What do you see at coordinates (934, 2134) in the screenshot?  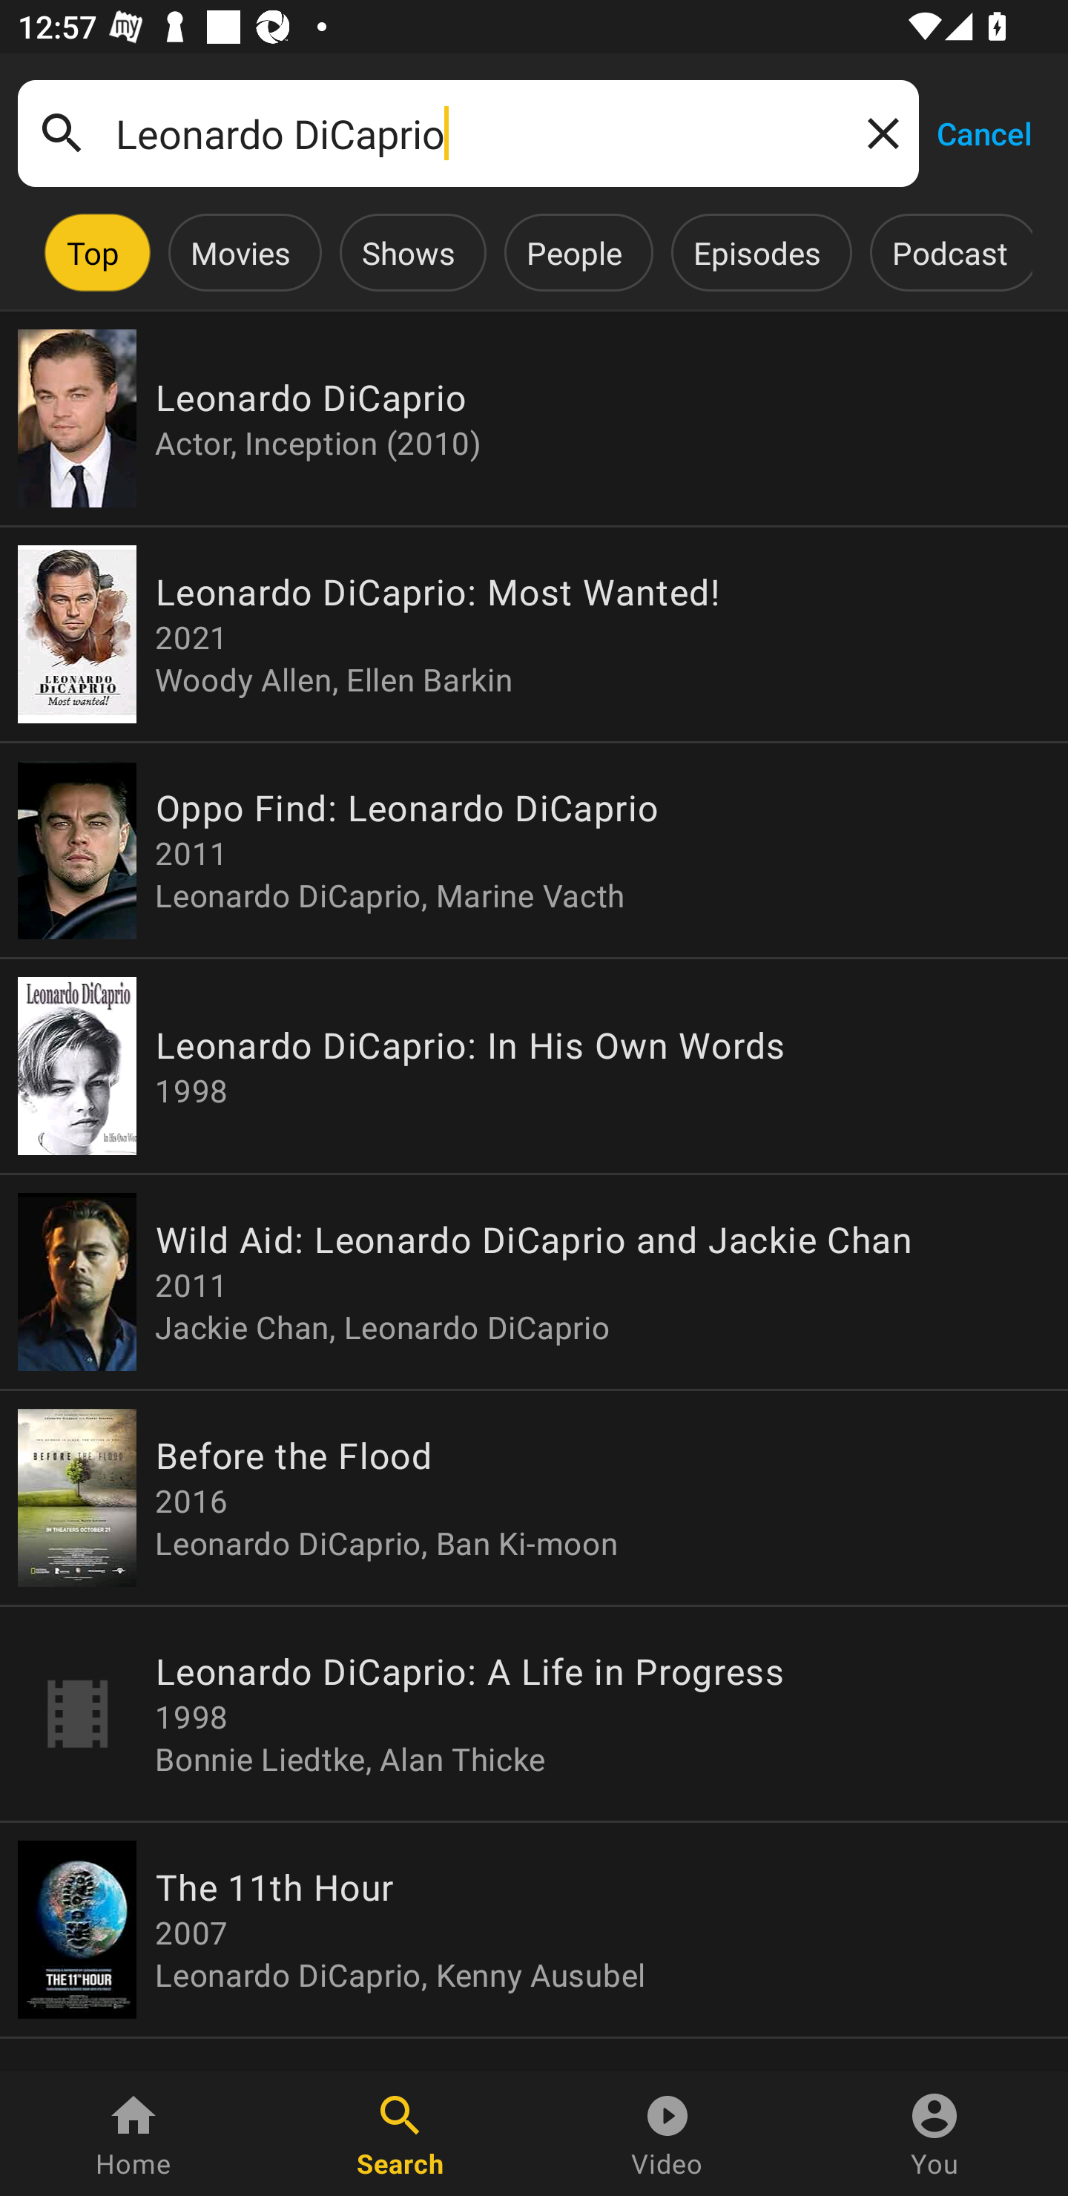 I see `You` at bounding box center [934, 2134].